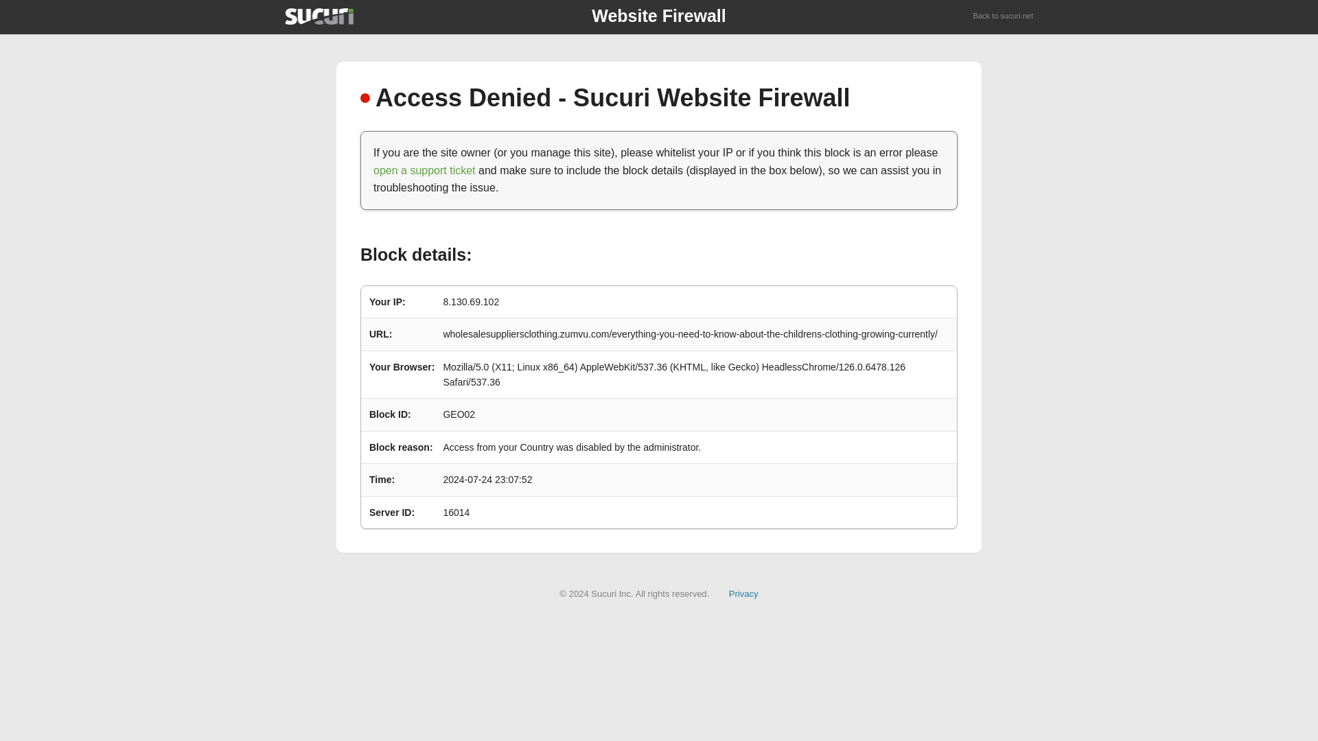 The height and width of the screenshot is (741, 1318). I want to click on open a support ticket, so click(424, 170).